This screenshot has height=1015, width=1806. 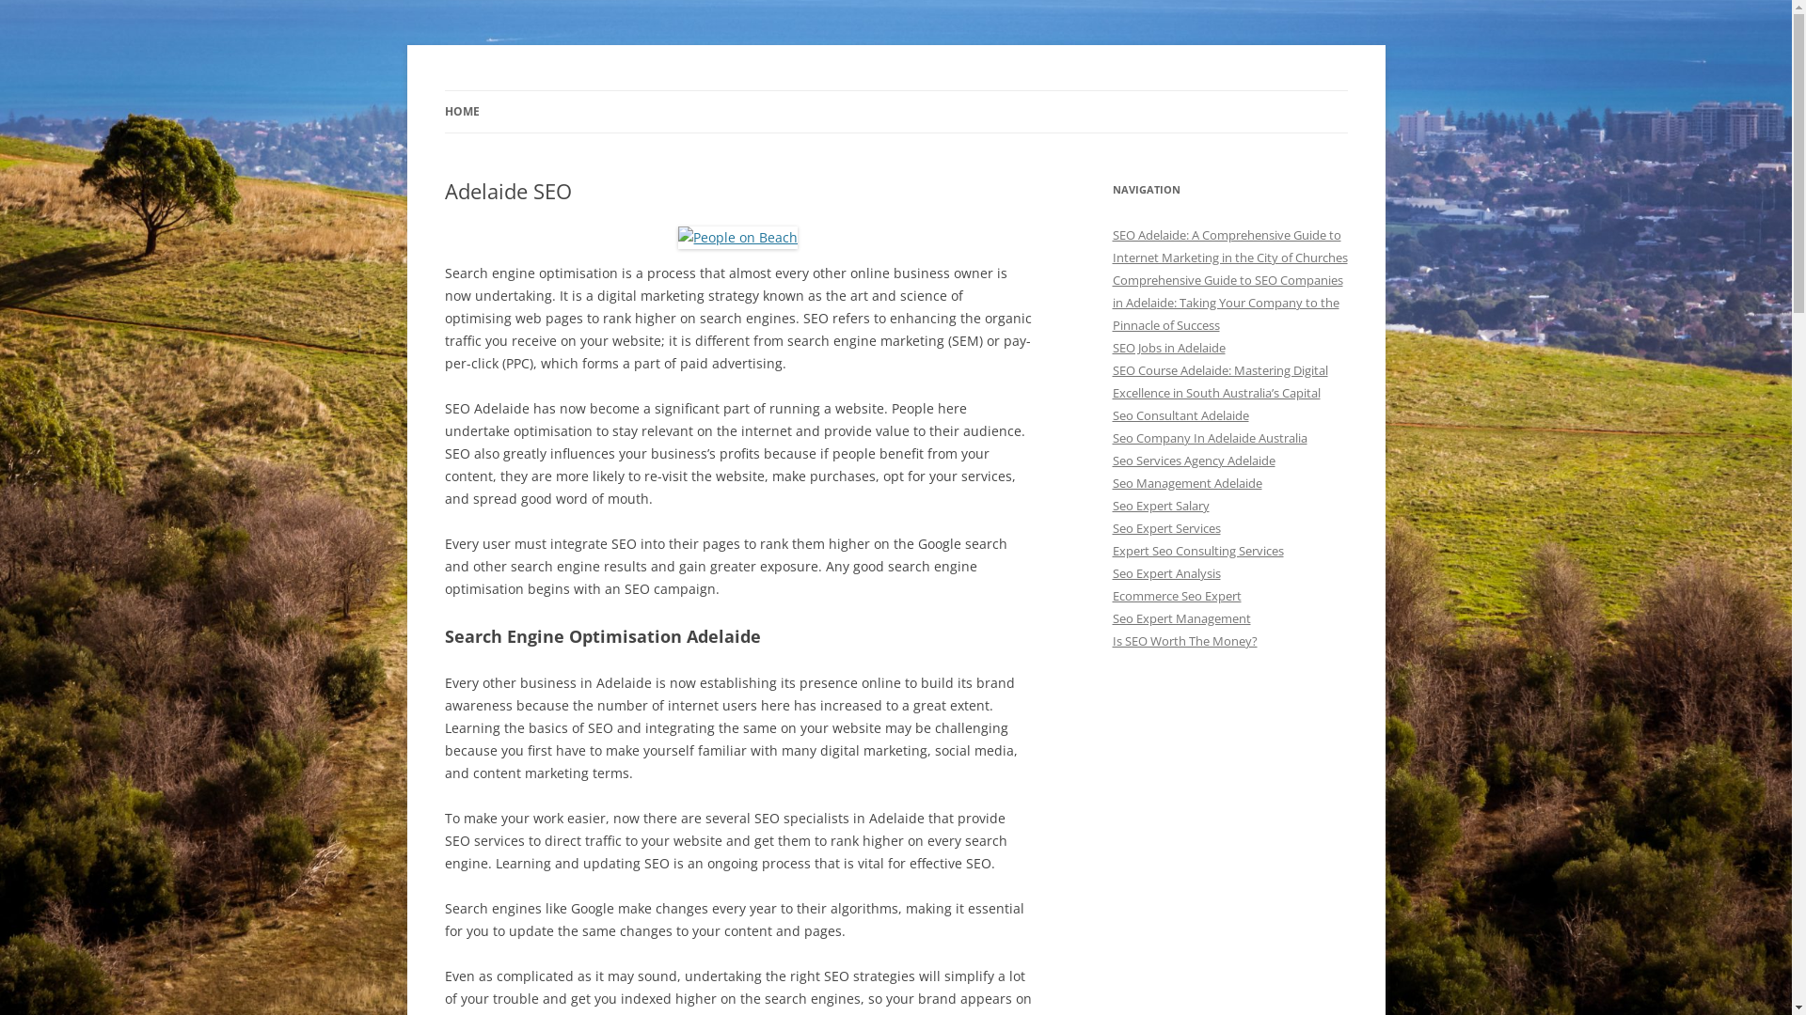 What do you see at coordinates (1184, 641) in the screenshot?
I see `Is SEO Worth The Money?` at bounding box center [1184, 641].